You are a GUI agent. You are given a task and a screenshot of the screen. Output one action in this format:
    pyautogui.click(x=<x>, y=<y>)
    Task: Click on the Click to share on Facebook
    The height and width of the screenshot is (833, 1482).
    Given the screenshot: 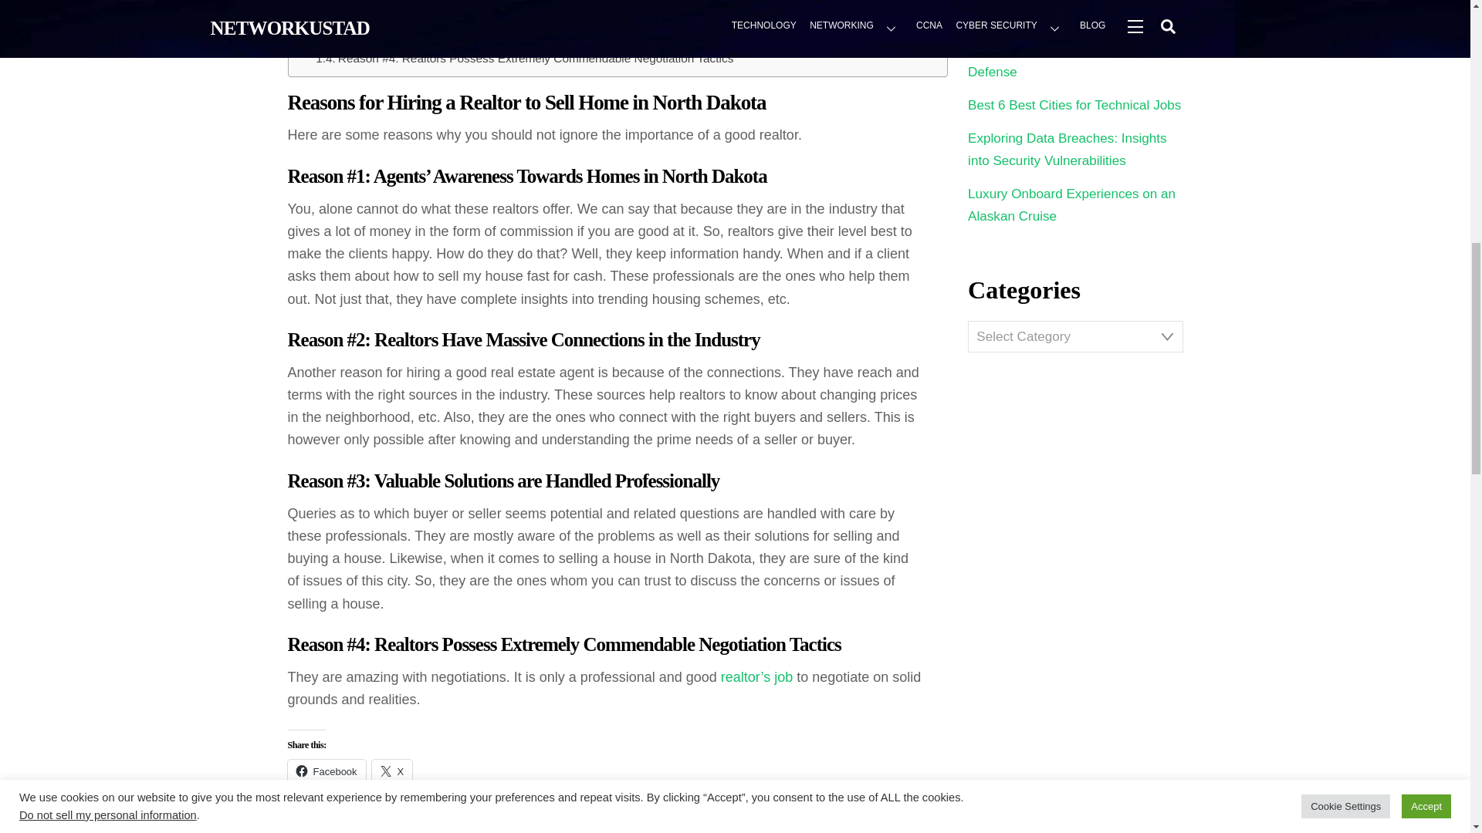 What is the action you would take?
    pyautogui.click(x=326, y=771)
    